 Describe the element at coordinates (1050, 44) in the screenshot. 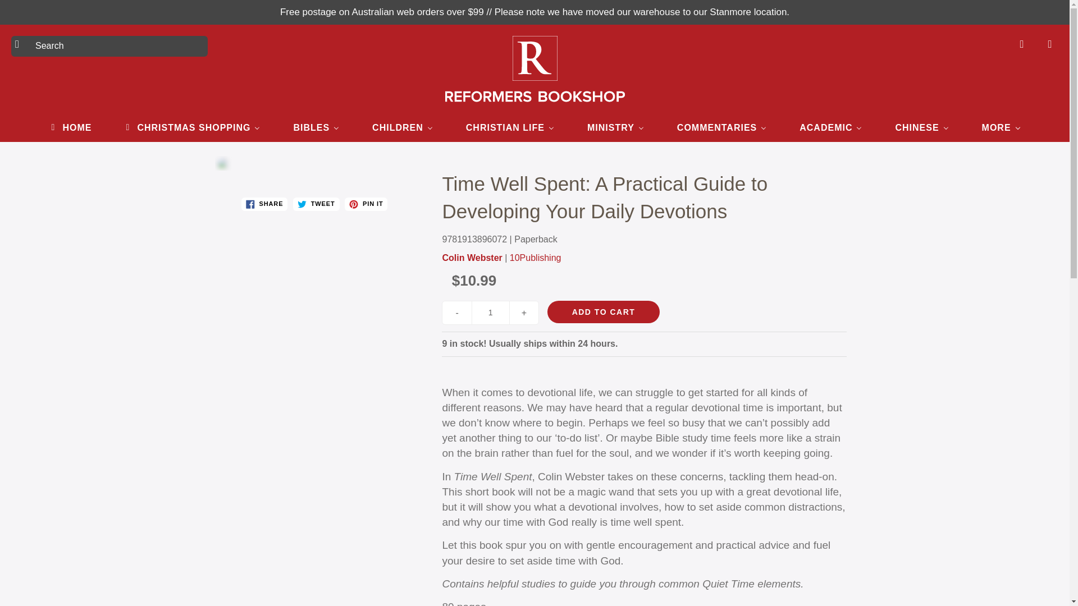

I see `You have 0 items in your cart` at that location.